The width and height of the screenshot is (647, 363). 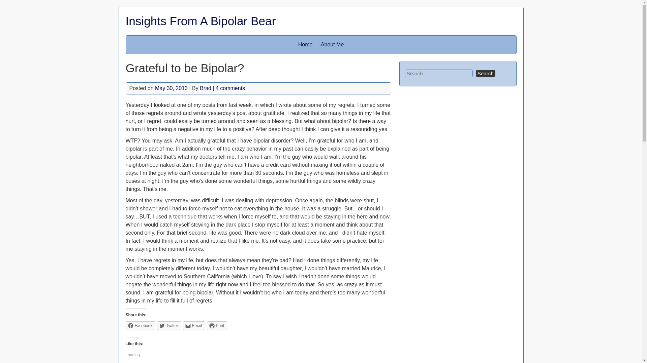 I want to click on Click to share on Facebook, so click(x=140, y=325).